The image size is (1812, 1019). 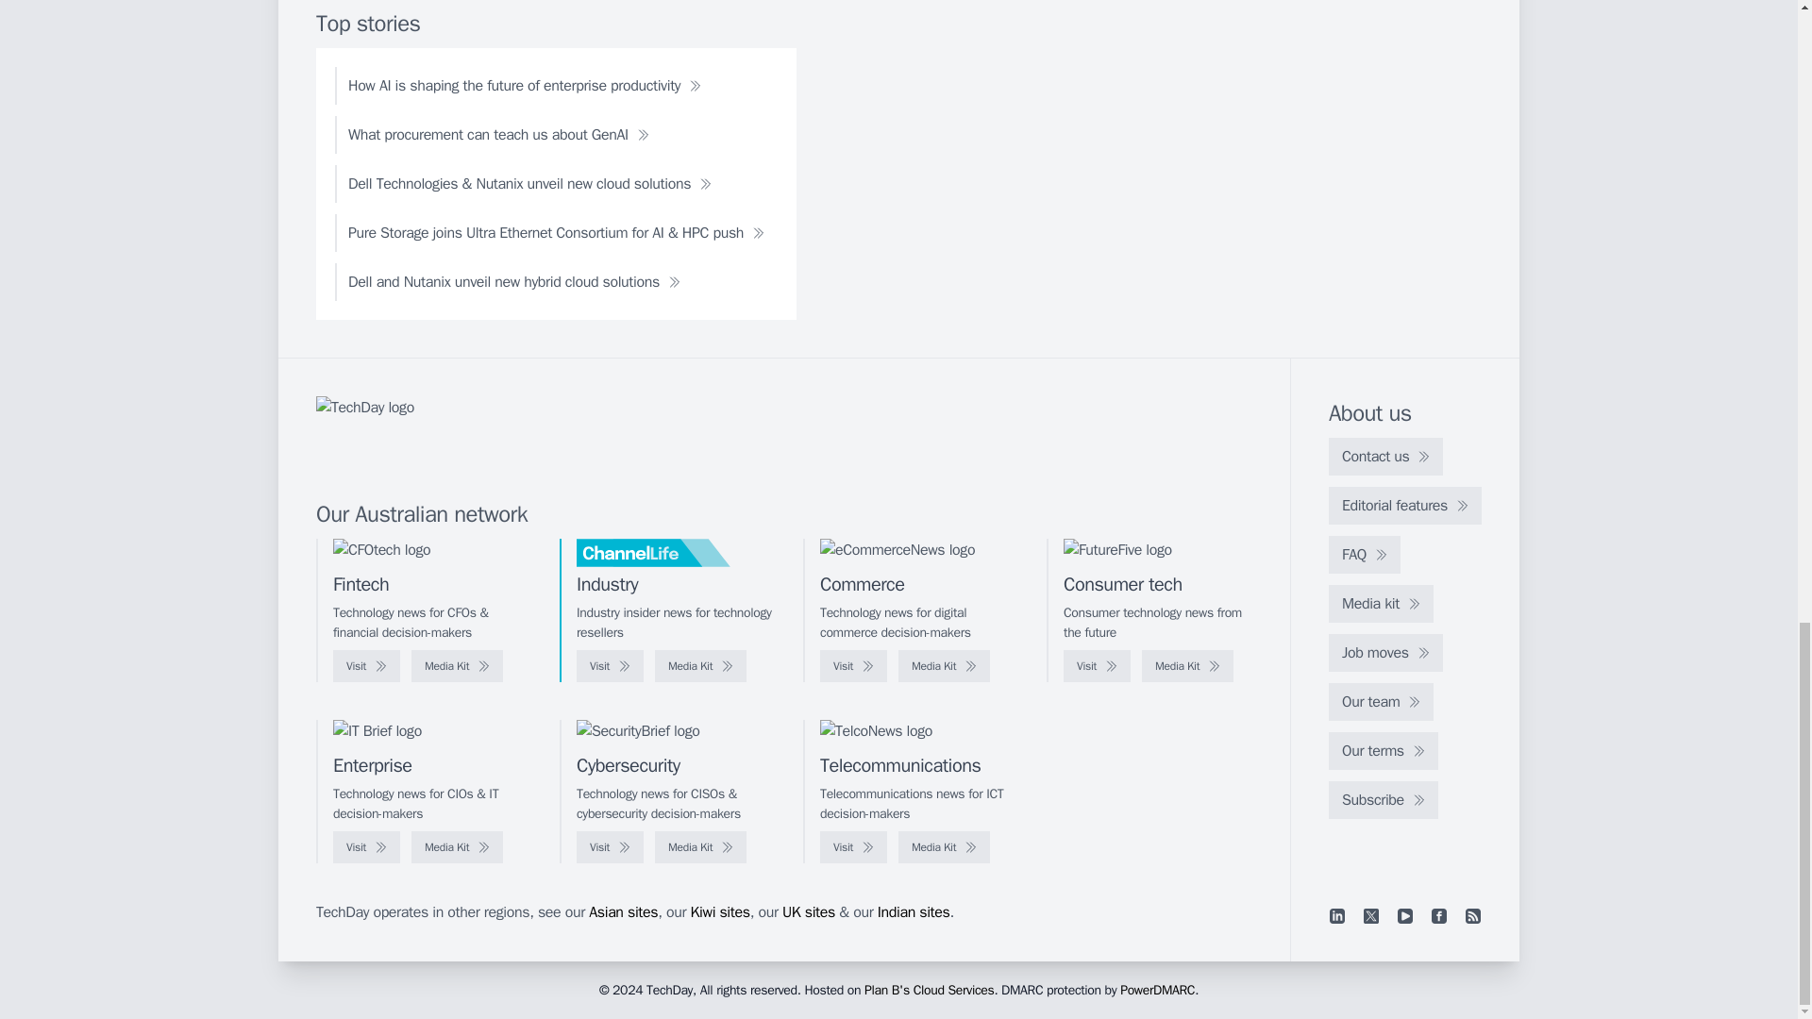 I want to click on Visit, so click(x=366, y=666).